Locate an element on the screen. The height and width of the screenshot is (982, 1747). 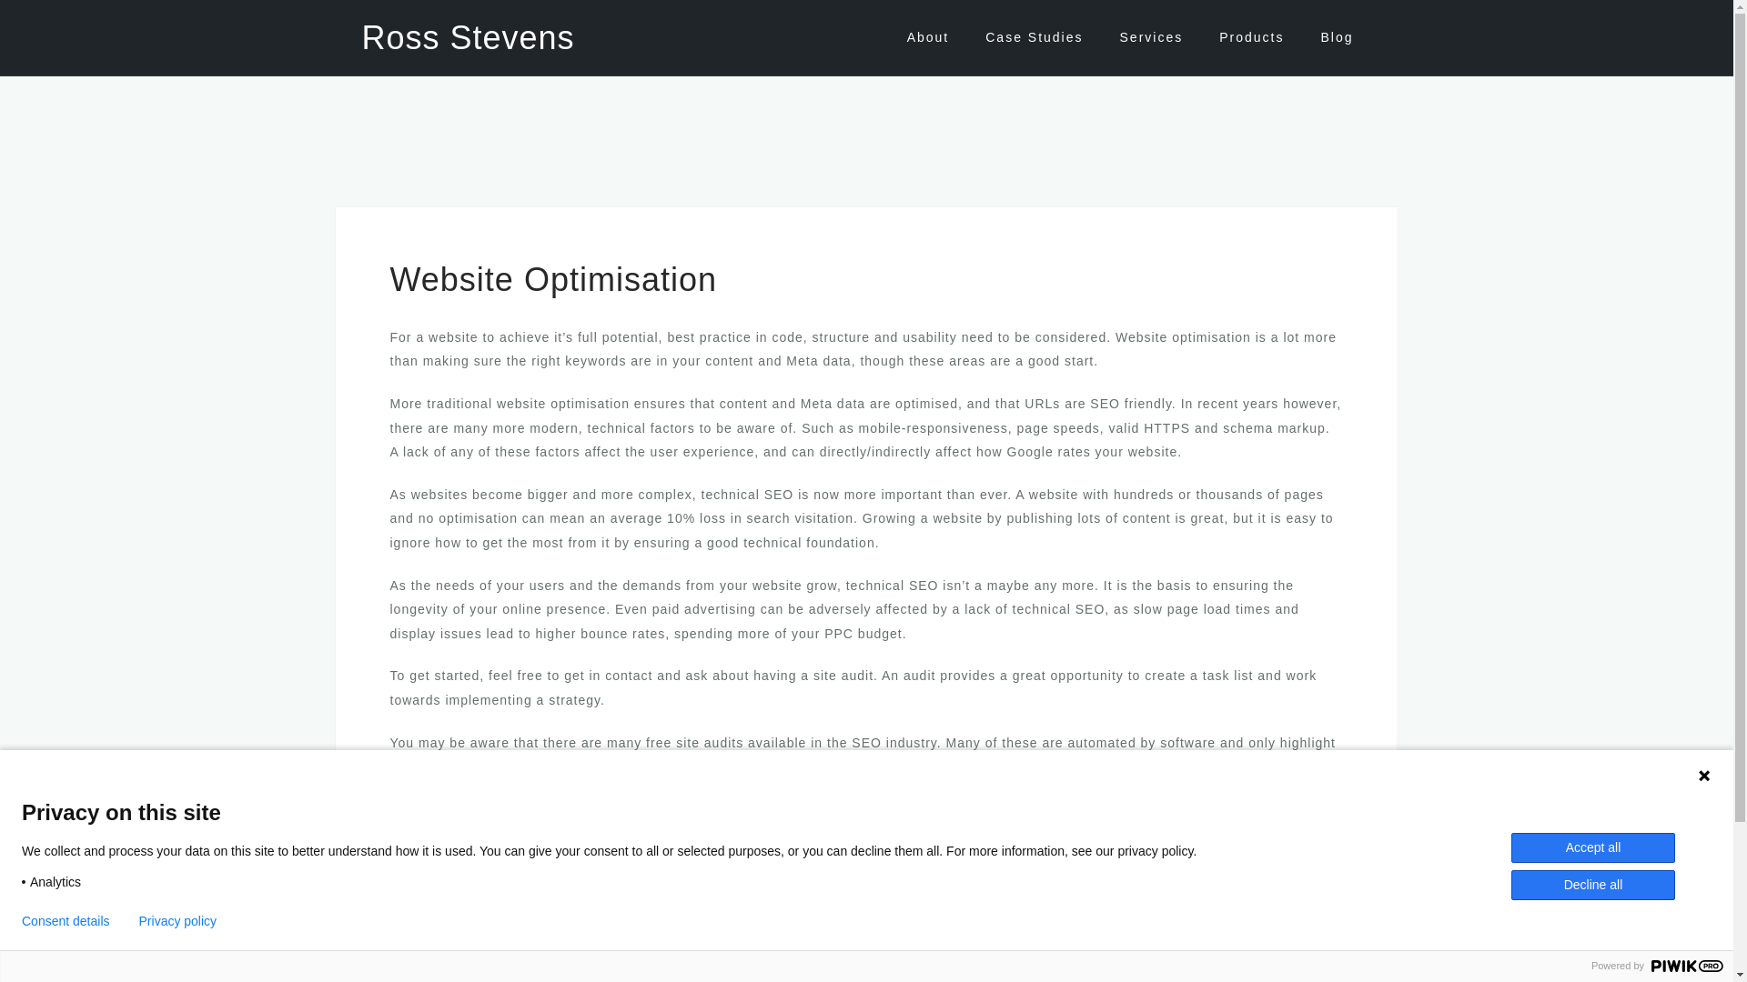
Blog is located at coordinates (1336, 37).